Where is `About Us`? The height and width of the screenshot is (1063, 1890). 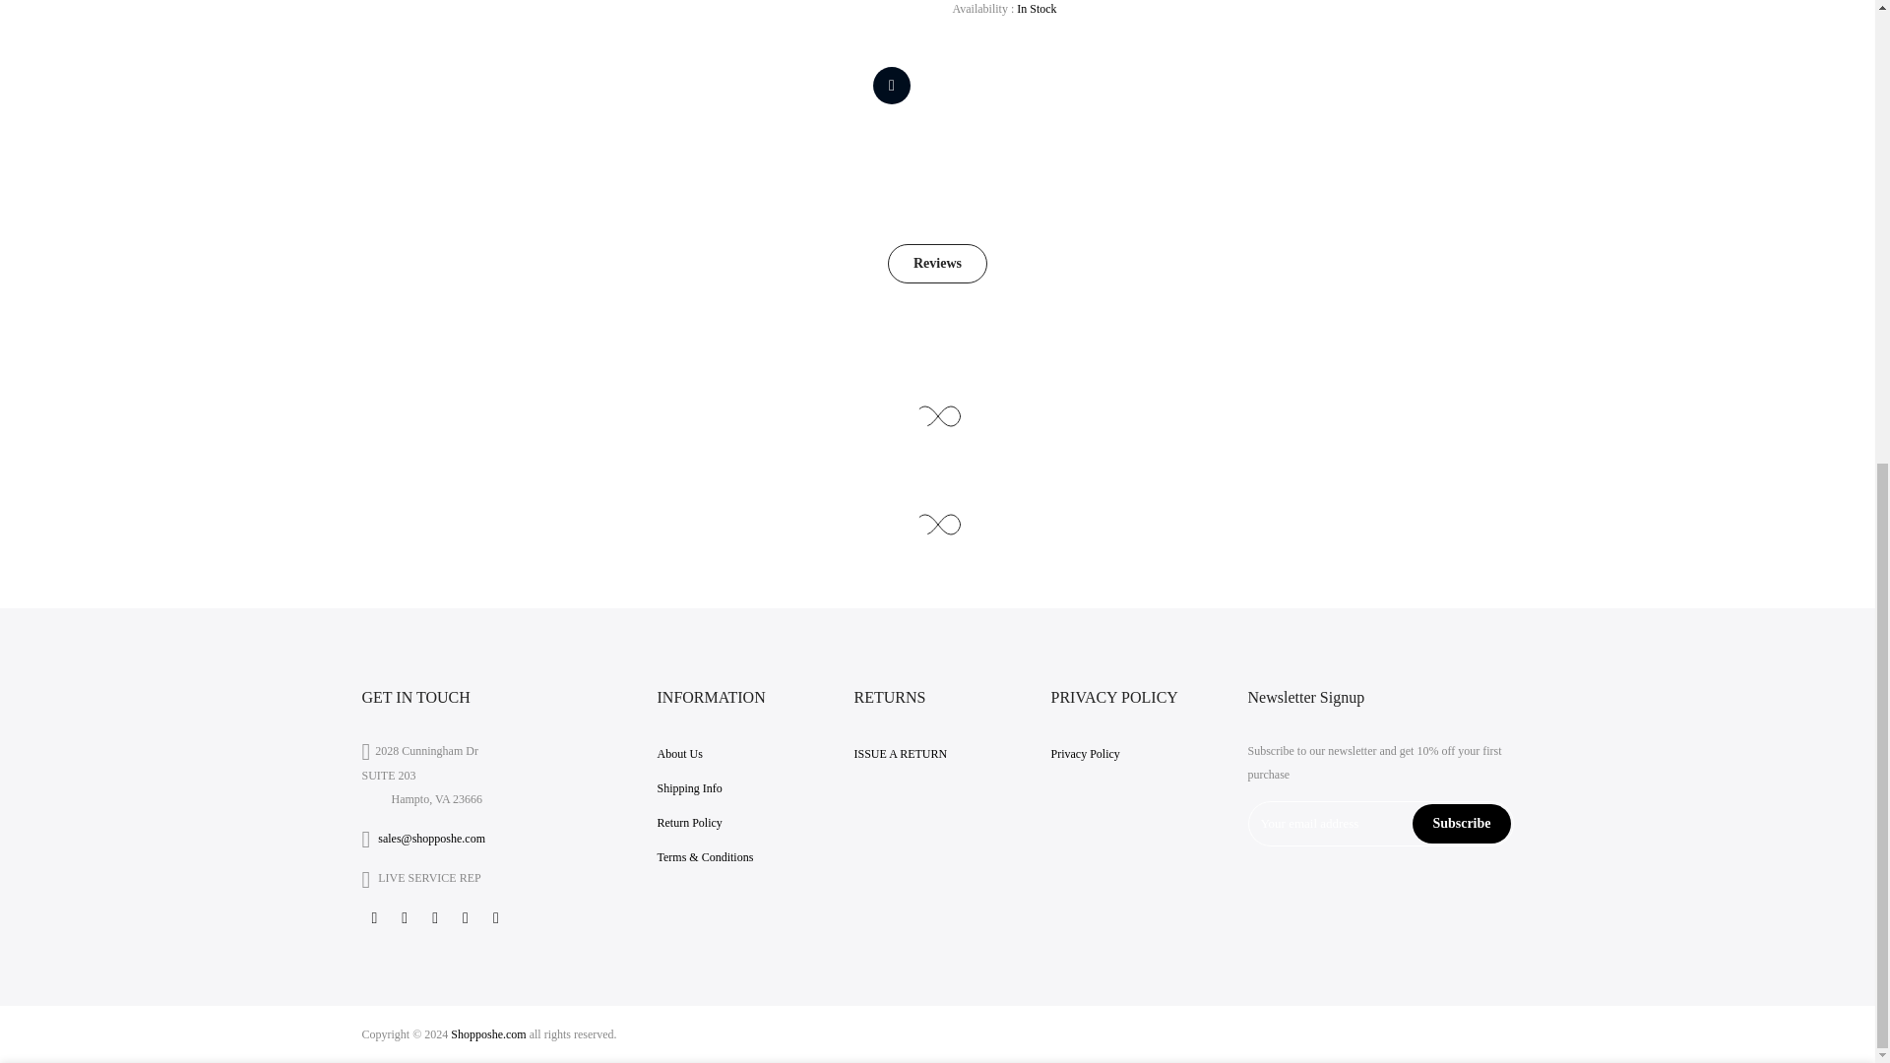 About Us is located at coordinates (680, 754).